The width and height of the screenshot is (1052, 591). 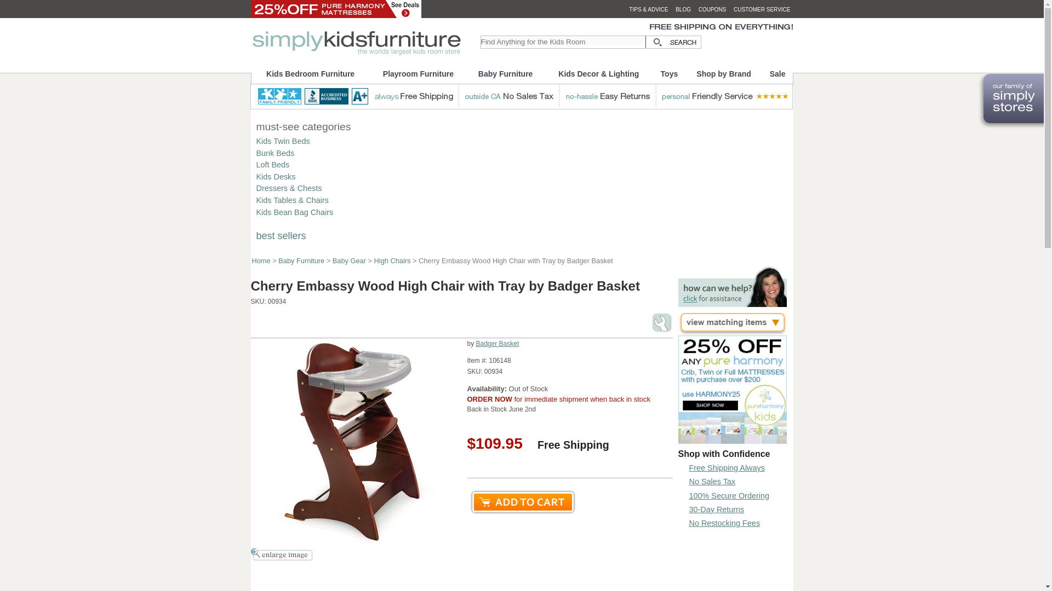 I want to click on How can we help?, so click(x=733, y=303).